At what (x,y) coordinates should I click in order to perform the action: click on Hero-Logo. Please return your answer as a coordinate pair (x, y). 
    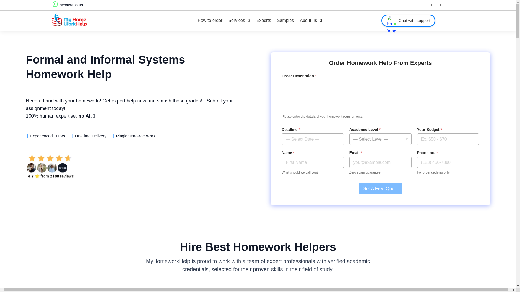
    Looking at the image, I should click on (69, 19).